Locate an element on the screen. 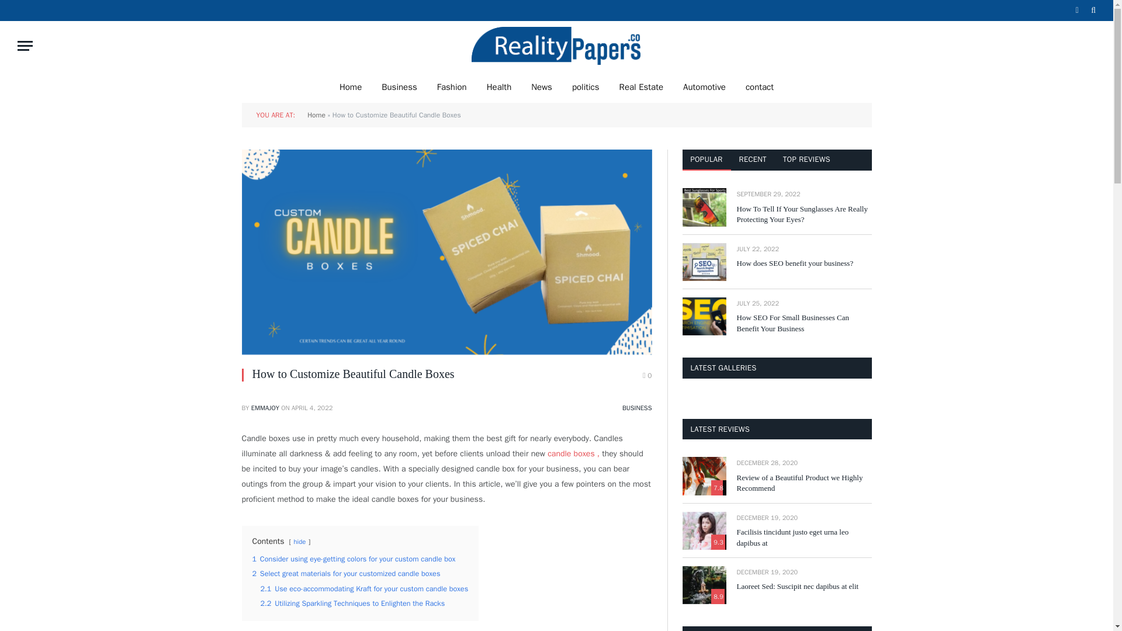 Image resolution: width=1122 pixels, height=631 pixels. Real Estate is located at coordinates (641, 86).